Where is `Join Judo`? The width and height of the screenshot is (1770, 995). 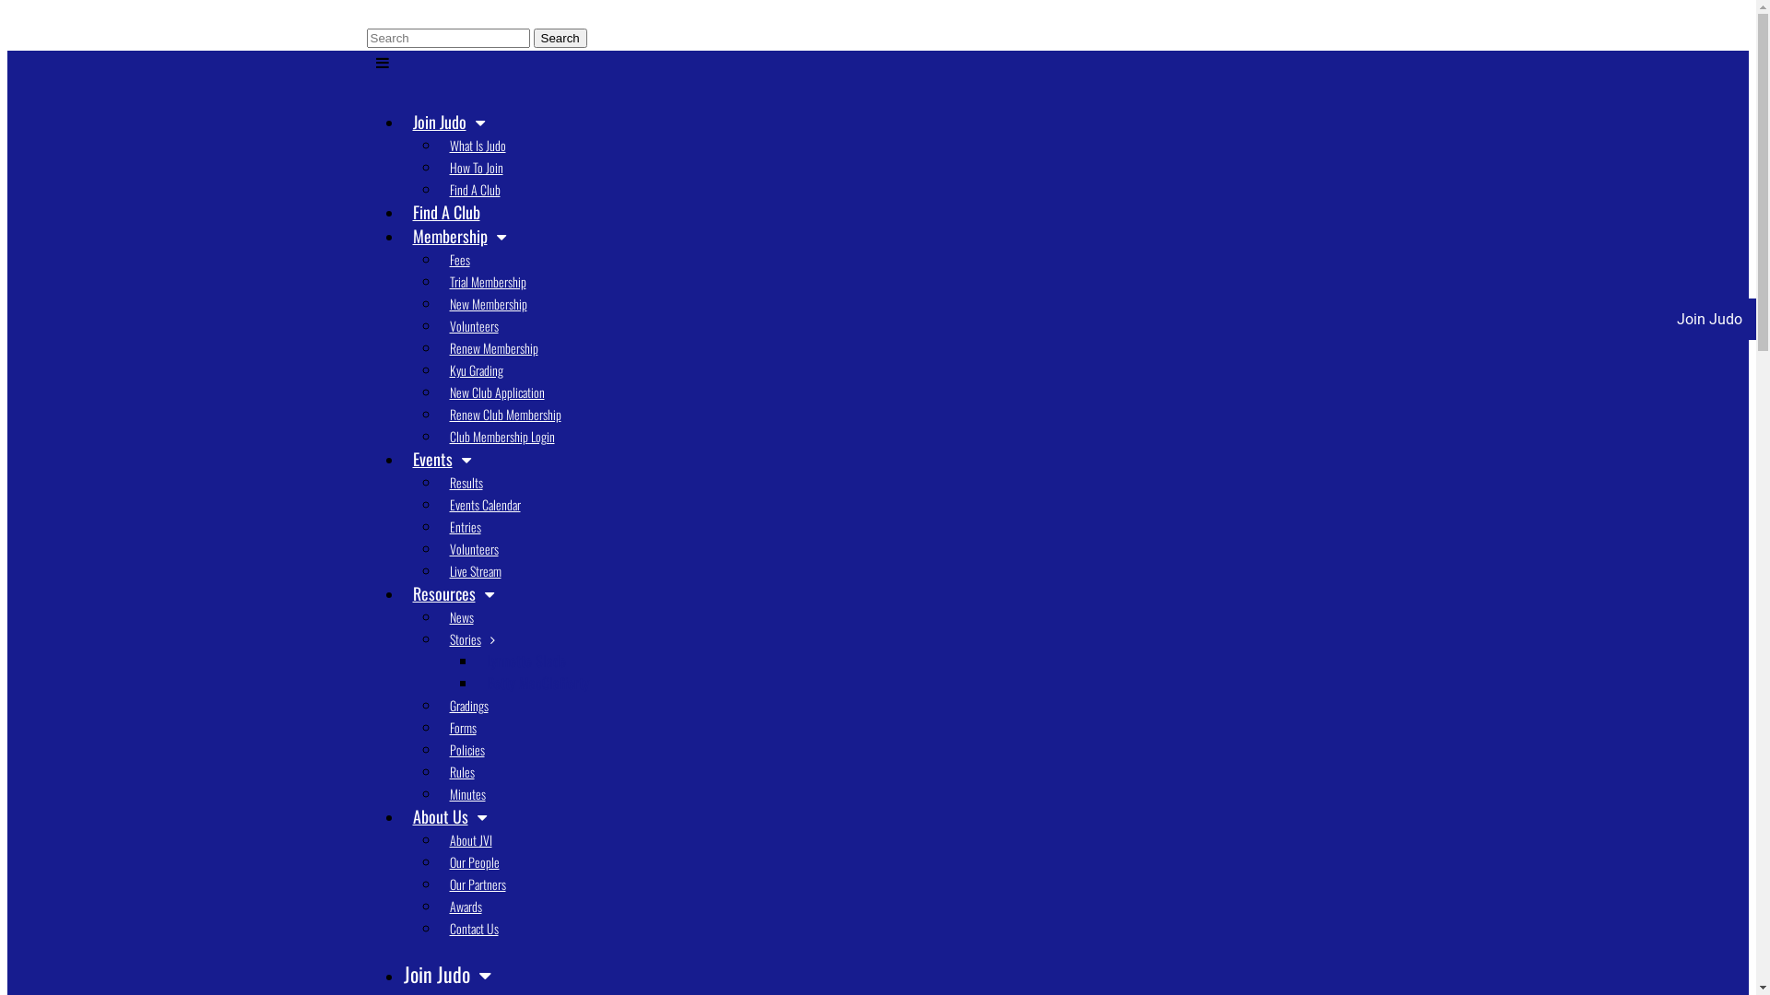
Join Judo is located at coordinates (1692, 319).